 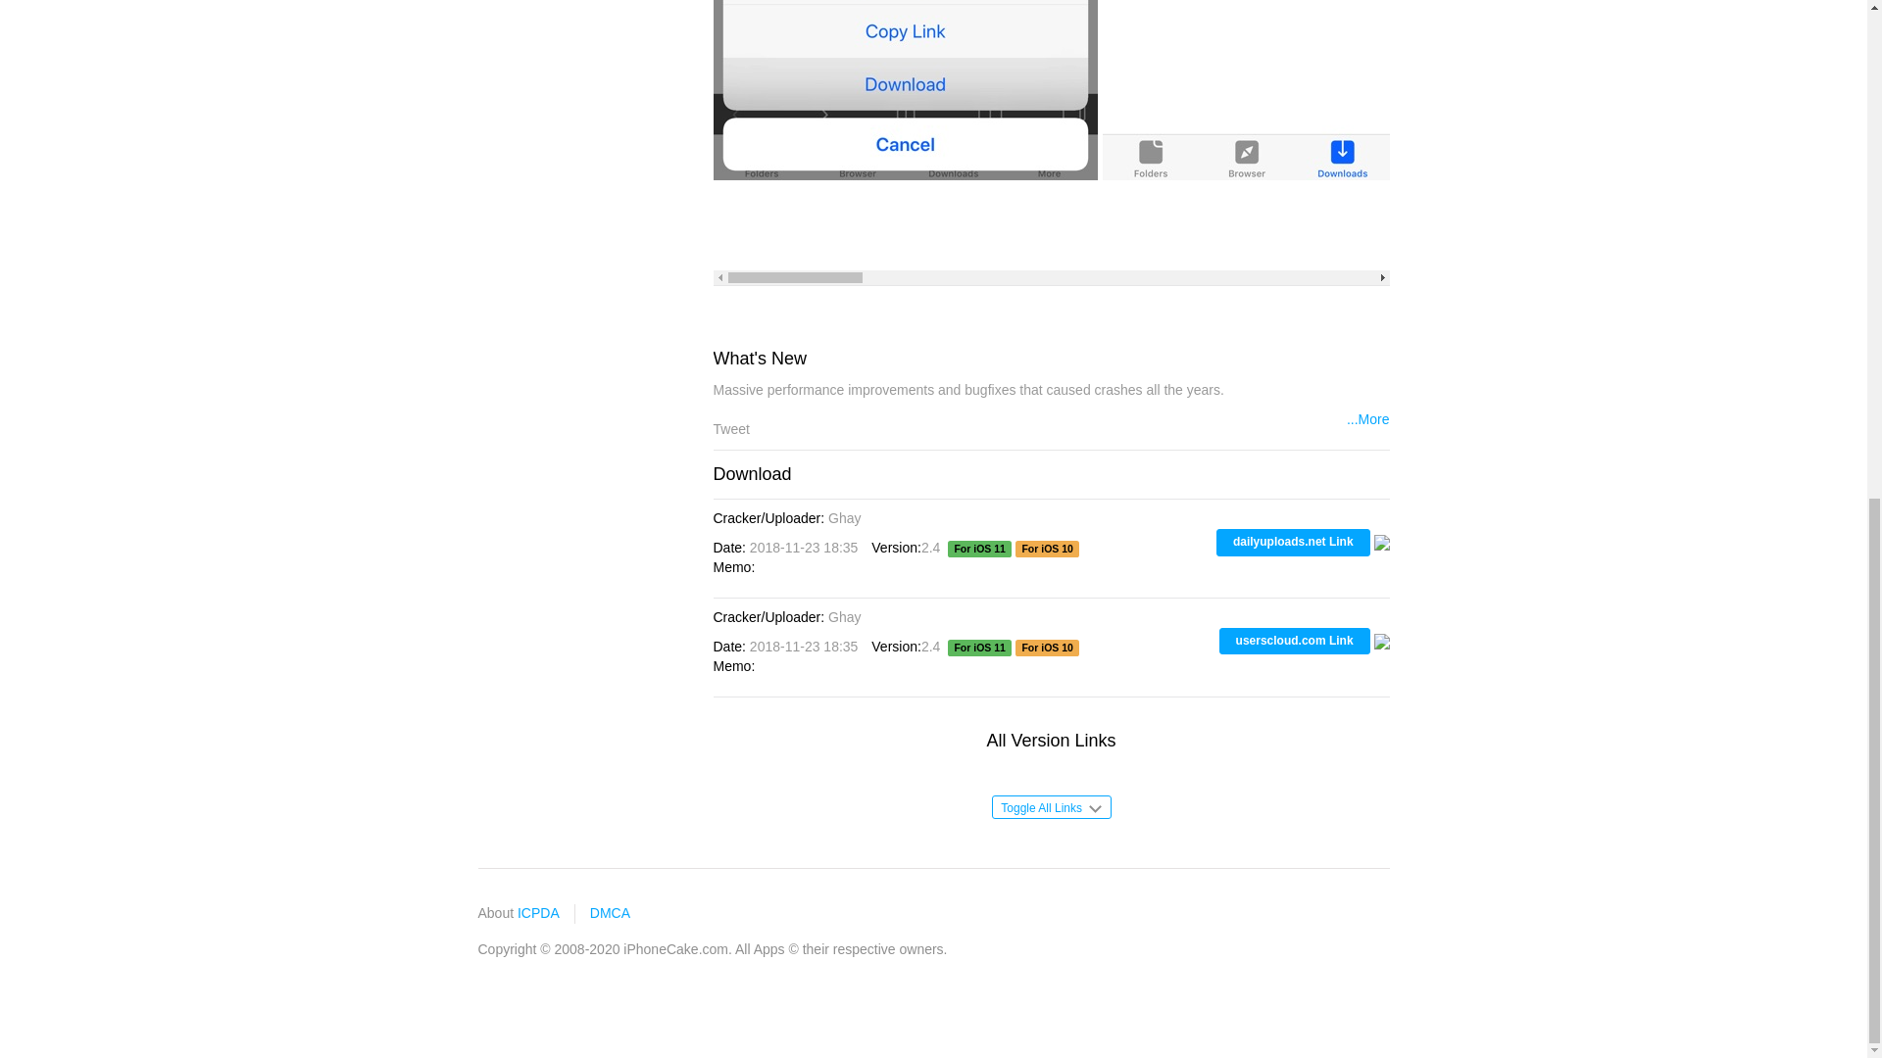 What do you see at coordinates (731, 429) in the screenshot?
I see `Tweet` at bounding box center [731, 429].